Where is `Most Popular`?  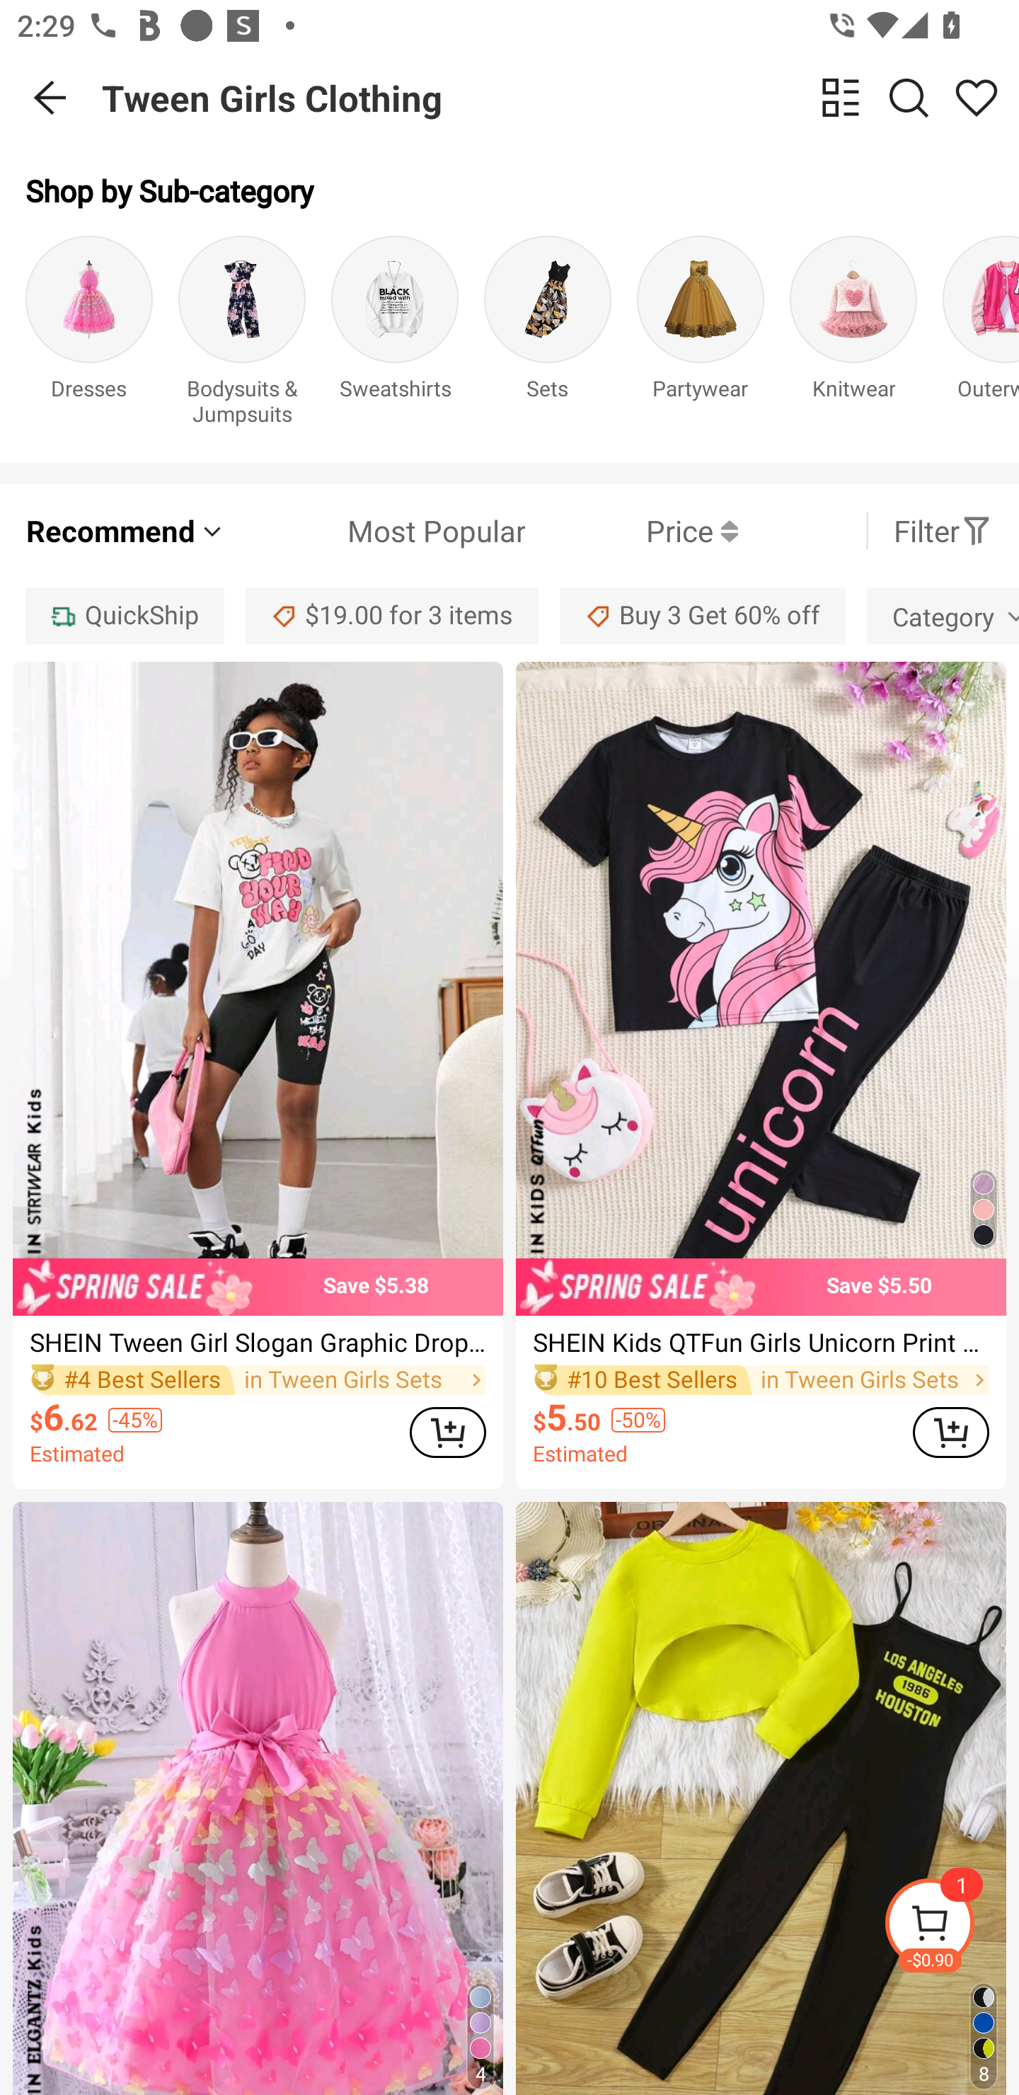
Most Popular is located at coordinates (375, 531).